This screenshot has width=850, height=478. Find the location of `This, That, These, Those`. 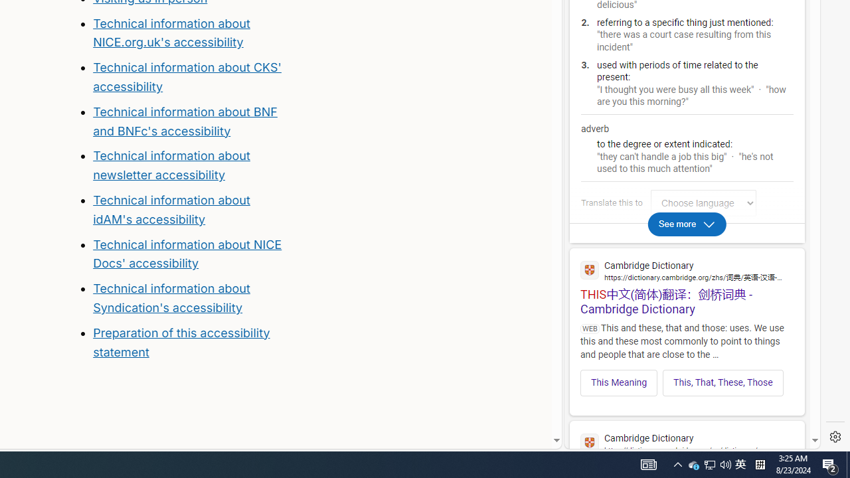

This, That, These, Those is located at coordinates (723, 382).